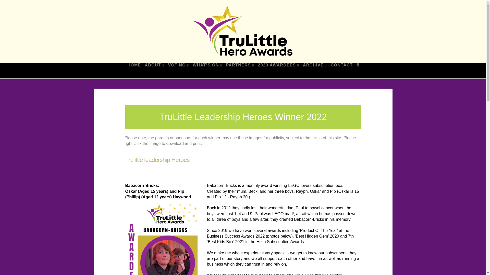 The height and width of the screenshot is (275, 490). Describe the element at coordinates (341, 71) in the screenshot. I see `CONTACT` at that location.